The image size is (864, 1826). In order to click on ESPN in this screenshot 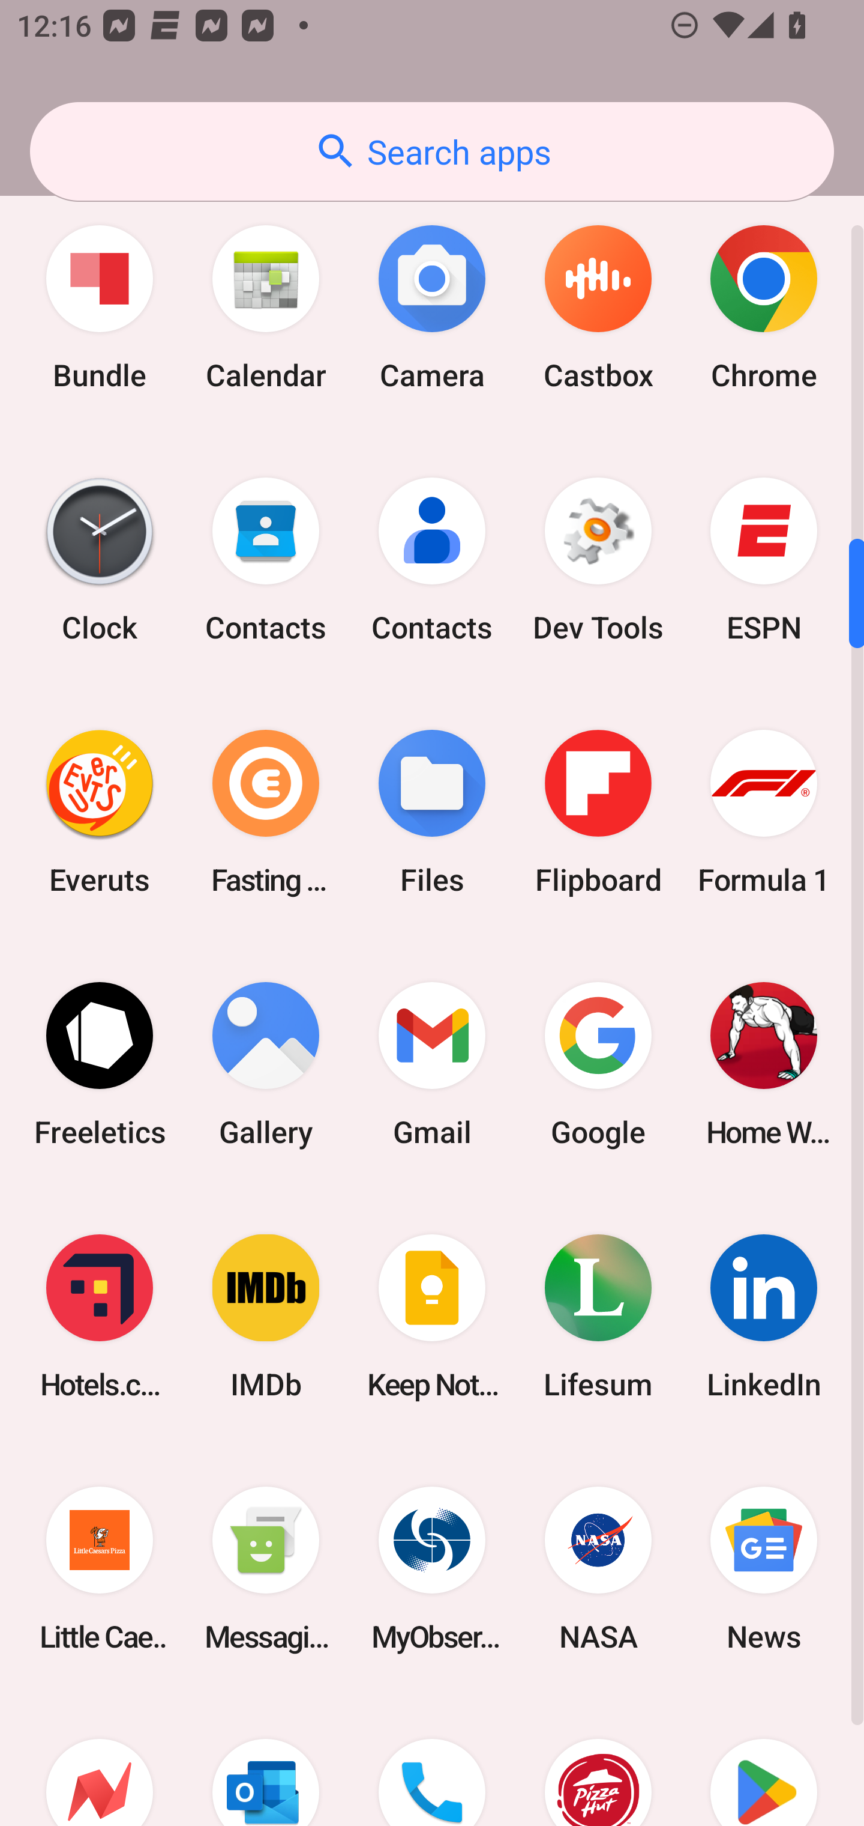, I will do `click(764, 560)`.